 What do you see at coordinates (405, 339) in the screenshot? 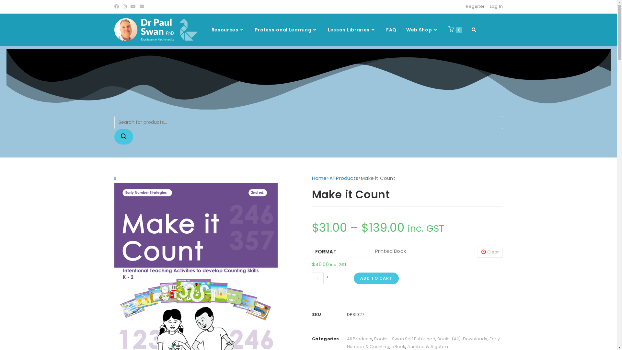
I see `Books - Swan Self Published` at bounding box center [405, 339].